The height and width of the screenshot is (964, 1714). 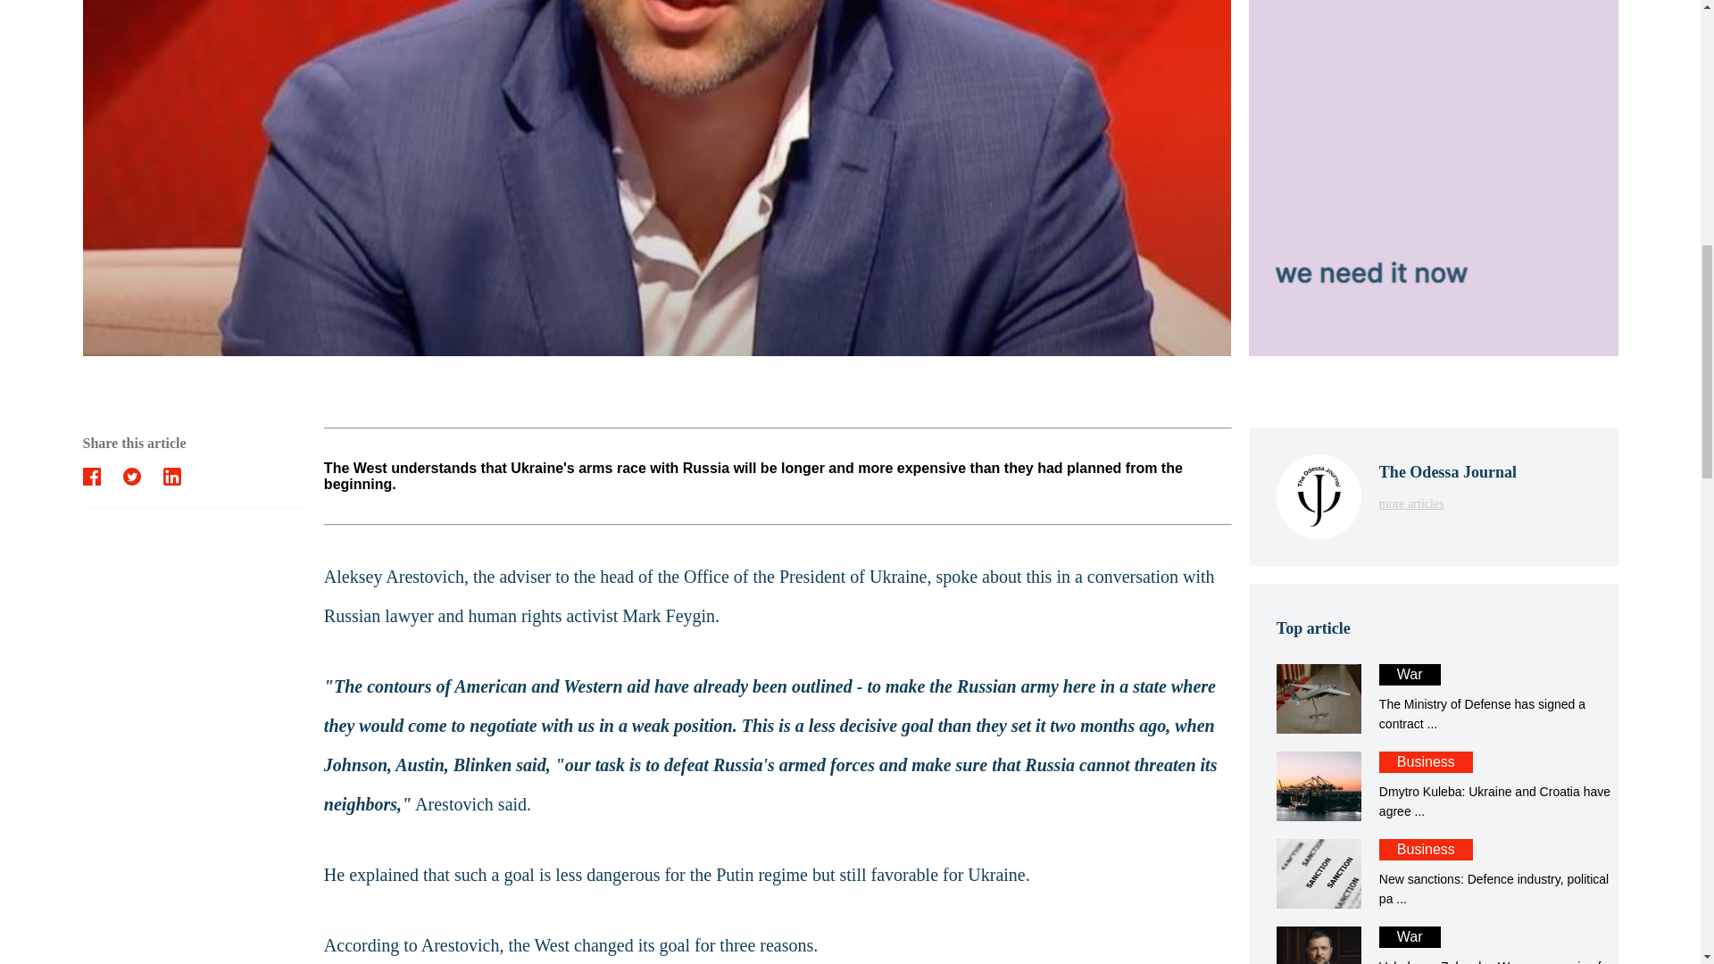 What do you see at coordinates (1434, 786) in the screenshot?
I see `Read` at bounding box center [1434, 786].